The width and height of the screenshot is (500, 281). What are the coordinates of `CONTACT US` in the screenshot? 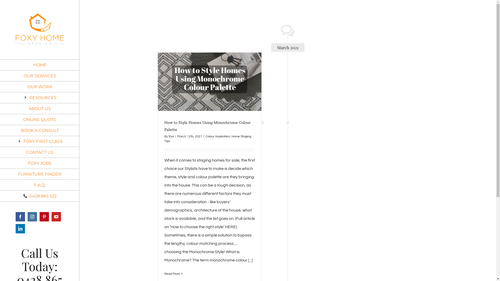 It's located at (40, 152).